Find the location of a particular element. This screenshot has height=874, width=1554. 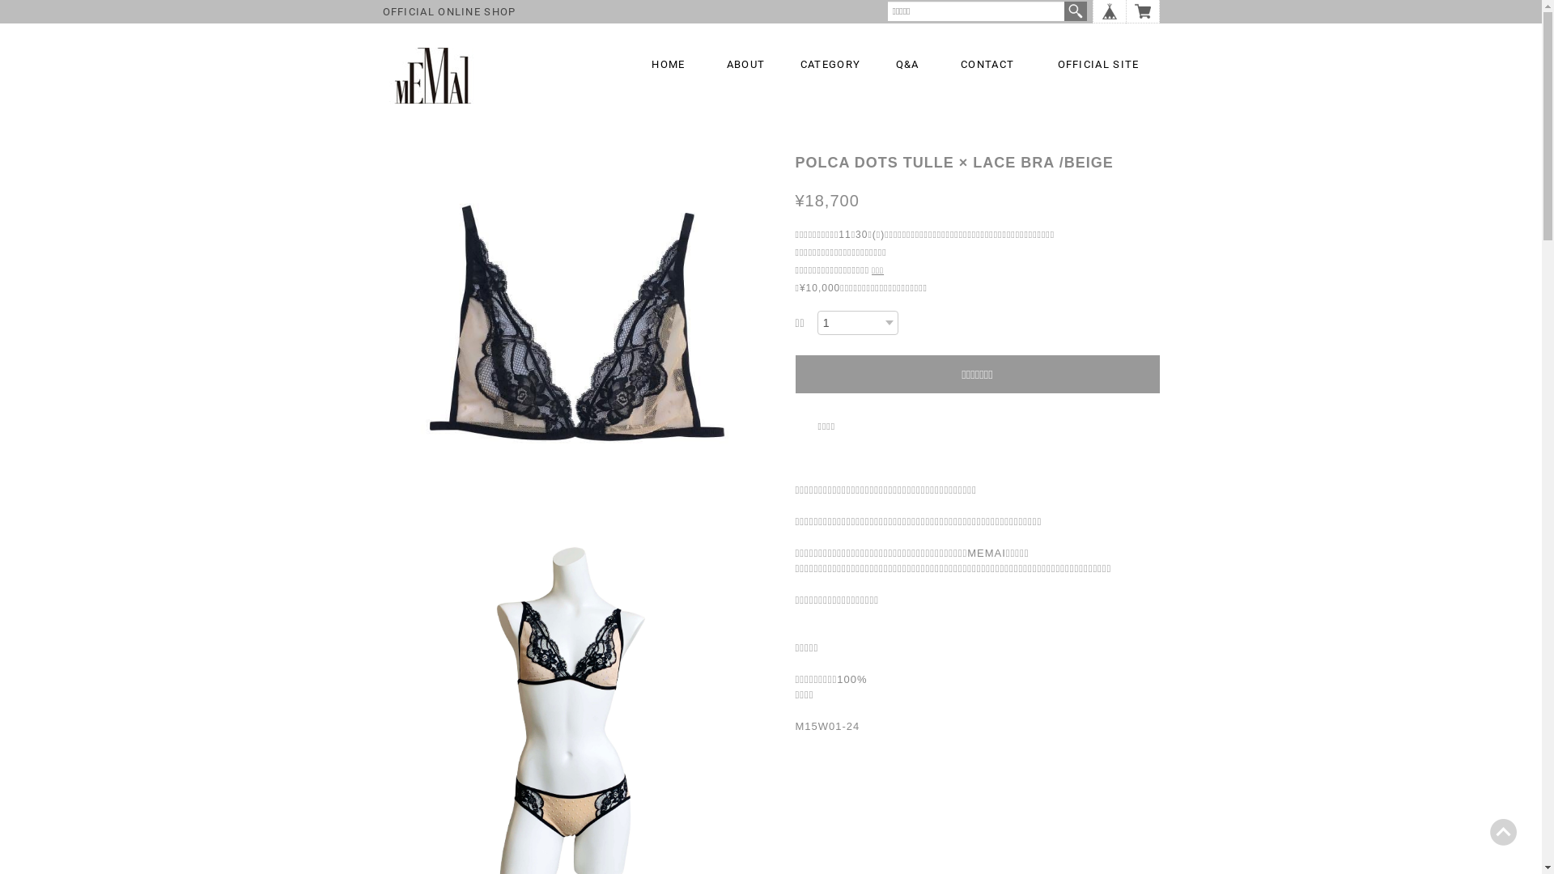

Q&A is located at coordinates (908, 67).